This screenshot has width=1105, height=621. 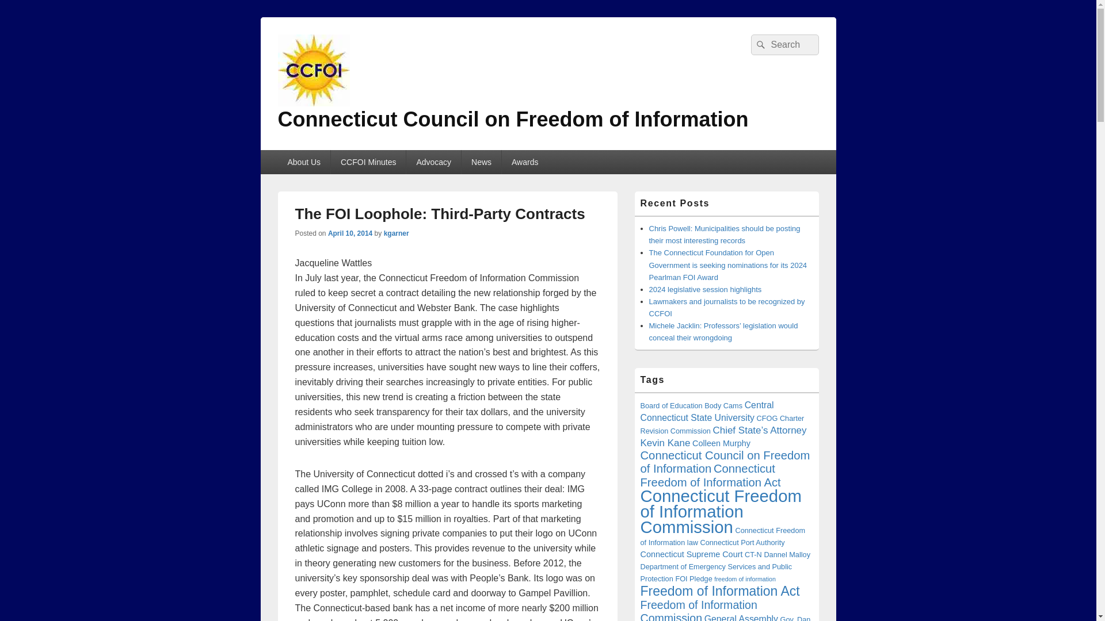 What do you see at coordinates (350, 233) in the screenshot?
I see `April 10, 2014` at bounding box center [350, 233].